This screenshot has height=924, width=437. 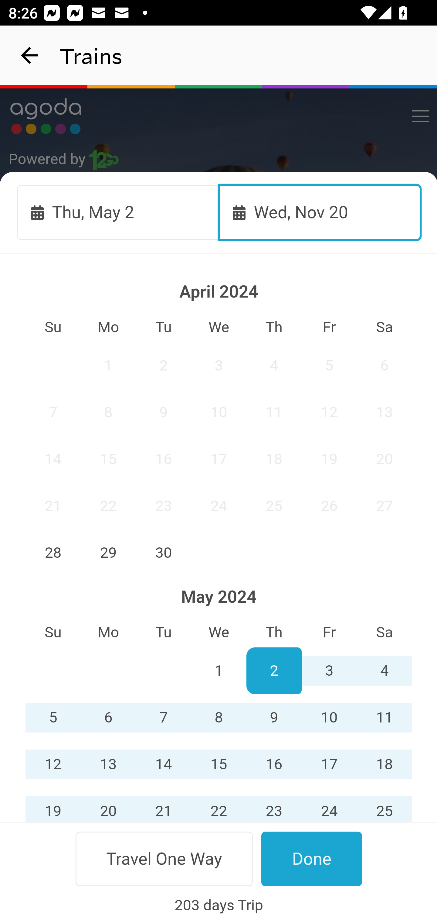 What do you see at coordinates (219, 858) in the screenshot?
I see `29` at bounding box center [219, 858].